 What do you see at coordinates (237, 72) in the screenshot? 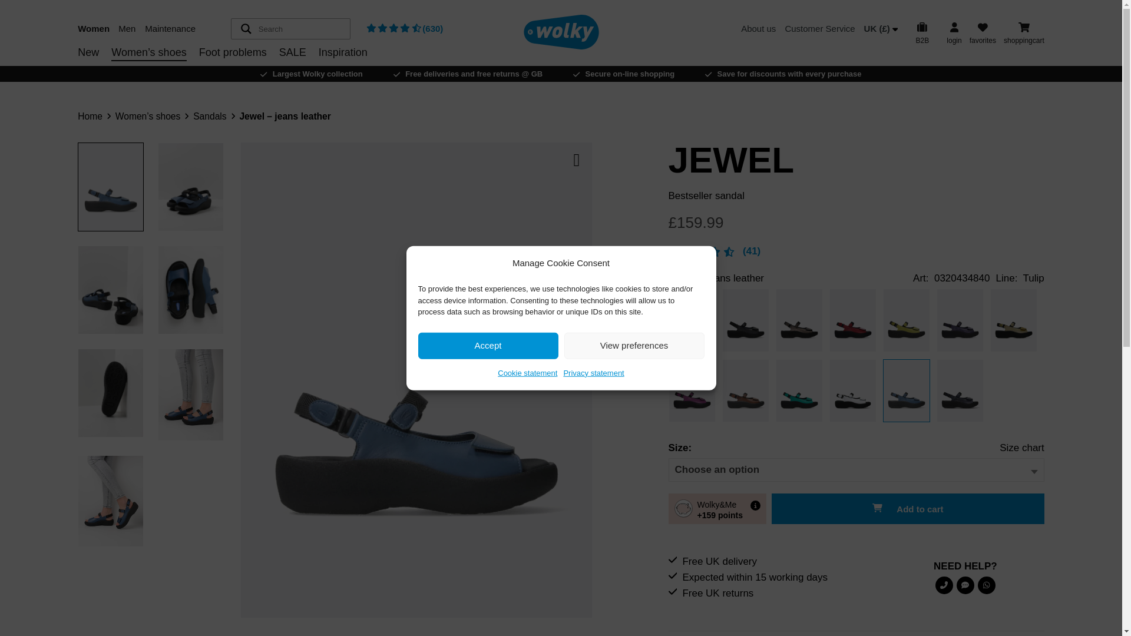
I see `CATEGORIES` at bounding box center [237, 72].